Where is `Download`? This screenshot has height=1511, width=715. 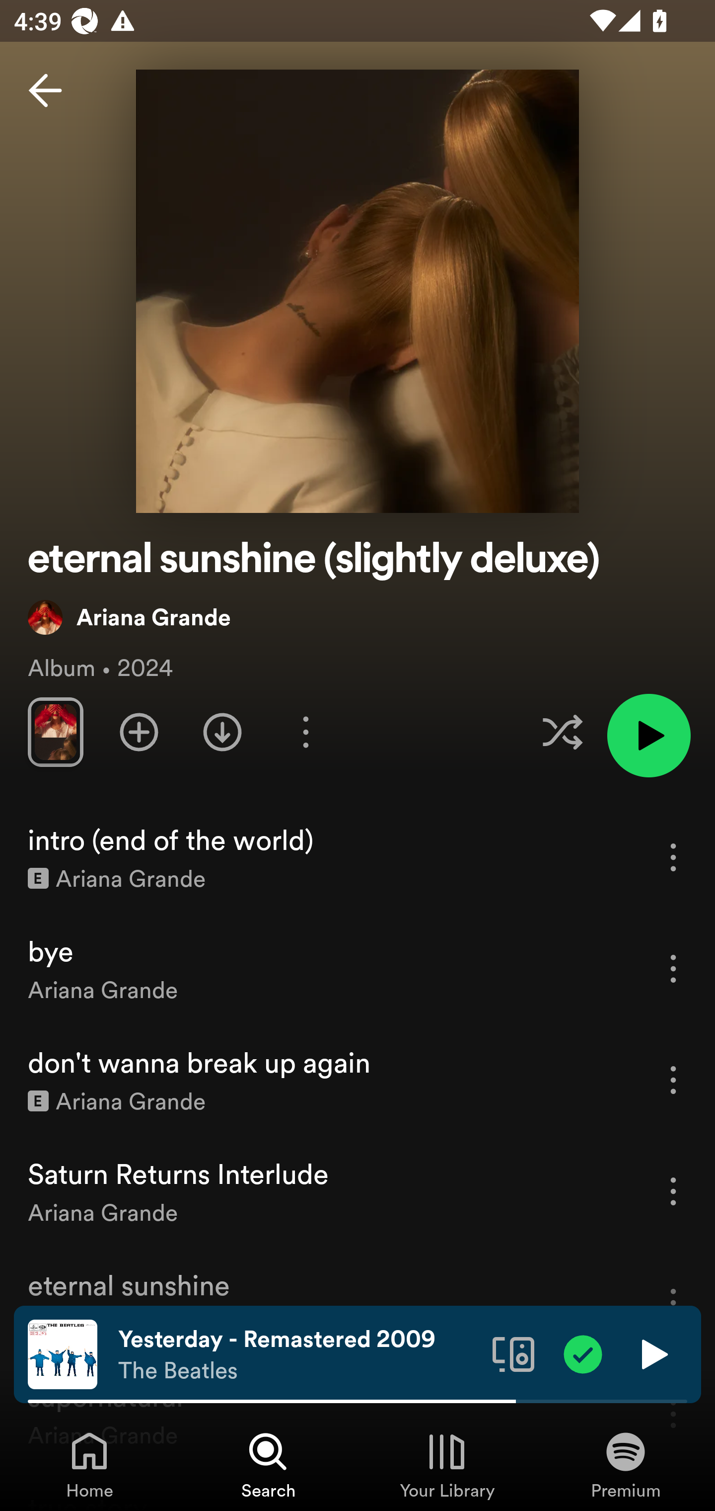
Download is located at coordinates (222, 732).